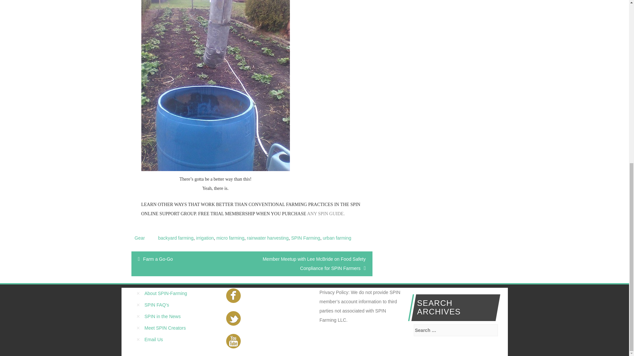 This screenshot has width=634, height=356. I want to click on About SPIN-Farming, so click(166, 293).